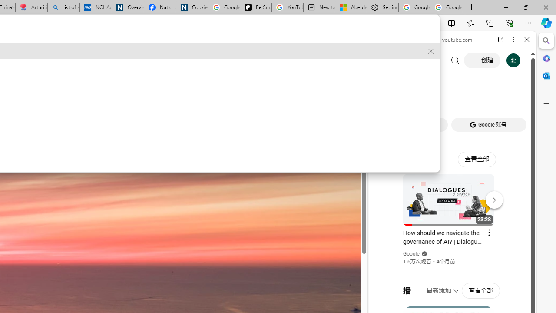 This screenshot has height=313, width=556. I want to click on Google, so click(453, 215).